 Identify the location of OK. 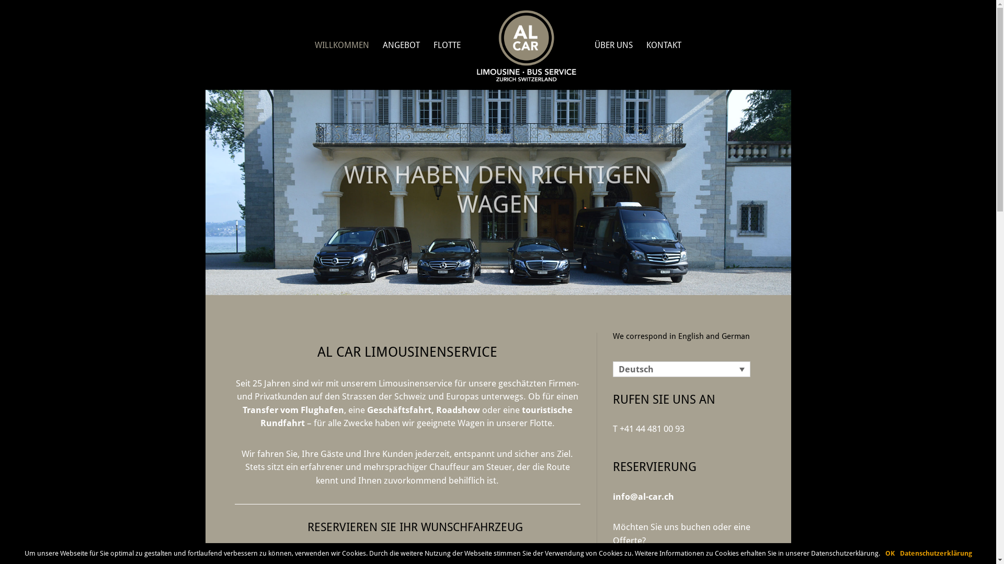
(889, 554).